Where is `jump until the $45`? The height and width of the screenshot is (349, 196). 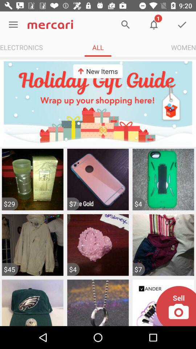
jump until the $45 is located at coordinates (10, 269).